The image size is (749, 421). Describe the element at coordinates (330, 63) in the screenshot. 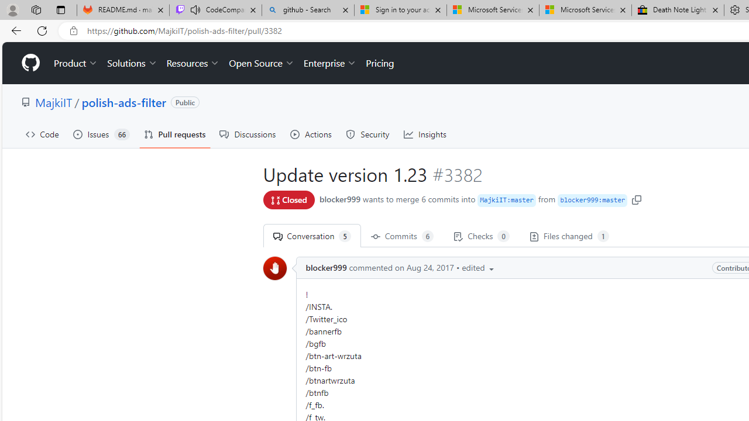

I see `Enterprise` at that location.